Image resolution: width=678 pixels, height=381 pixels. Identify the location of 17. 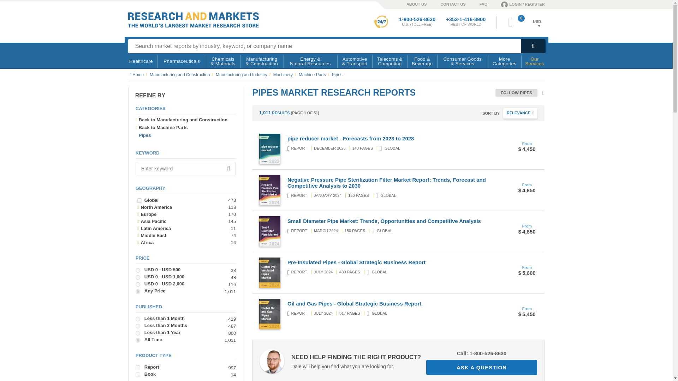
(138, 375).